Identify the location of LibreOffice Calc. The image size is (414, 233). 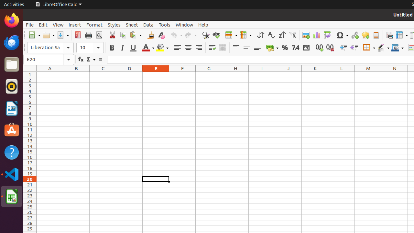
(12, 196).